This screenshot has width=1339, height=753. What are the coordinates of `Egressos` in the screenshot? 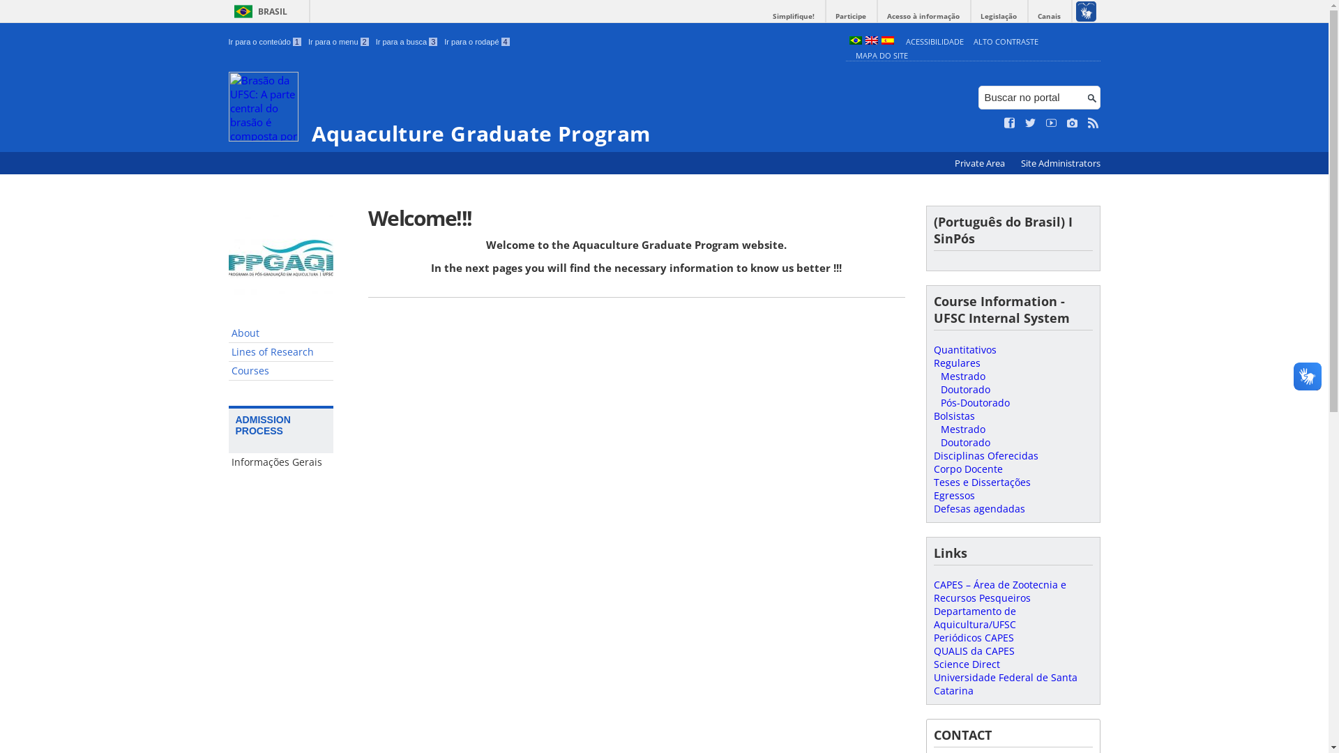 It's located at (954, 495).